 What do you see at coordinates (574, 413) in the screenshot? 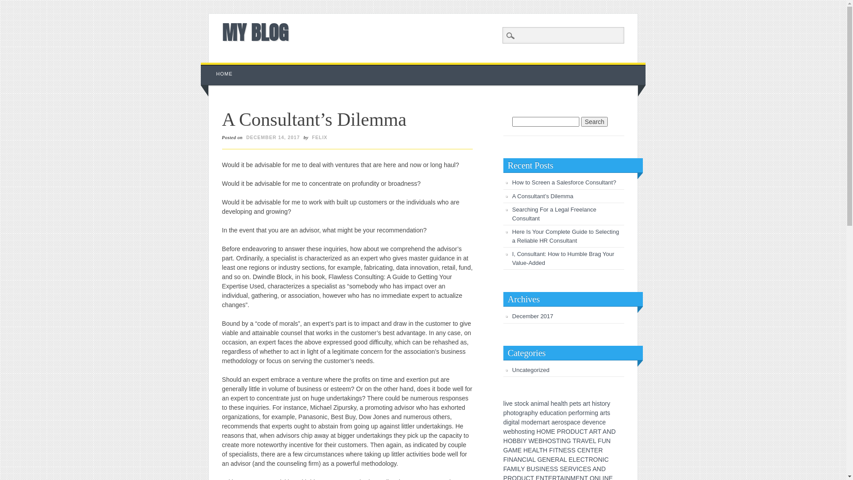
I see `e` at bounding box center [574, 413].